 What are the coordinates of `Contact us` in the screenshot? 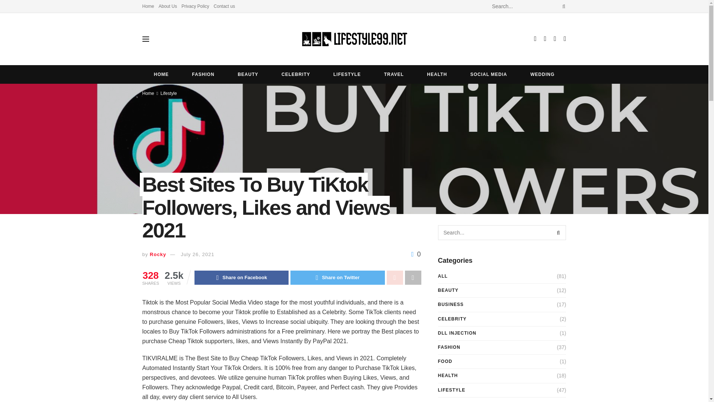 It's located at (224, 6).